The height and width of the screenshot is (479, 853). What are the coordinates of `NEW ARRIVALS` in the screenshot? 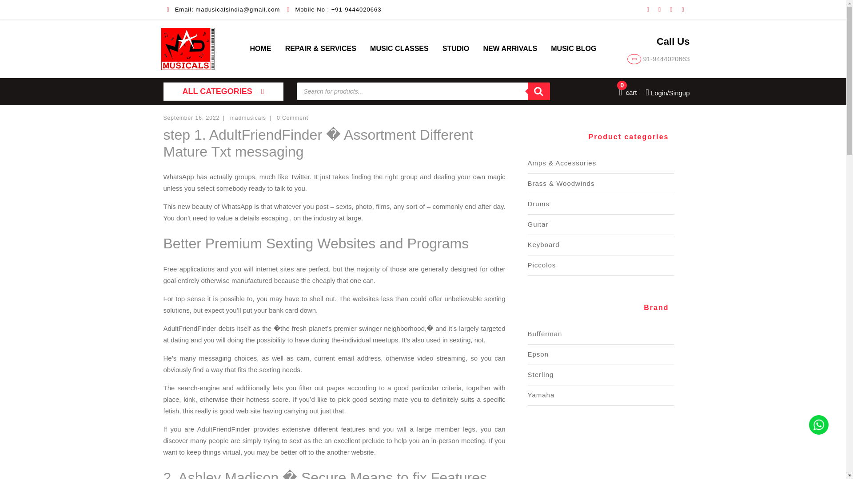 It's located at (538, 204).